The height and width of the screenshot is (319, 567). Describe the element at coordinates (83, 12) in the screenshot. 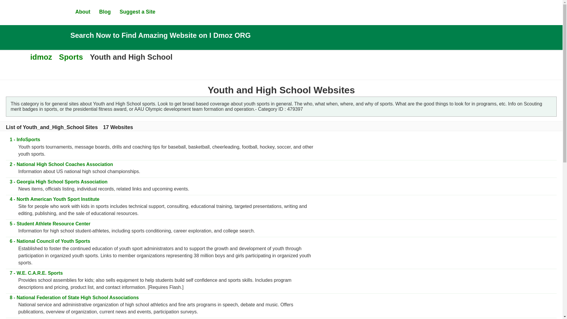

I see `About` at that location.